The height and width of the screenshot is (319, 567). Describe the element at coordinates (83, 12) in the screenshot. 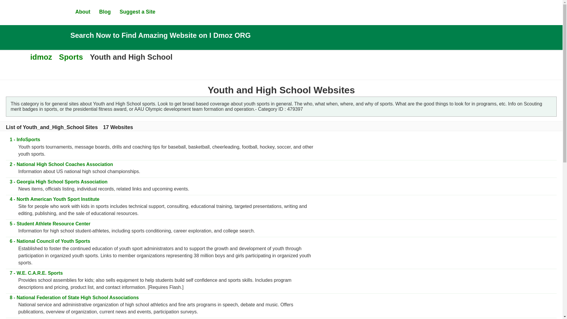

I see `About` at that location.